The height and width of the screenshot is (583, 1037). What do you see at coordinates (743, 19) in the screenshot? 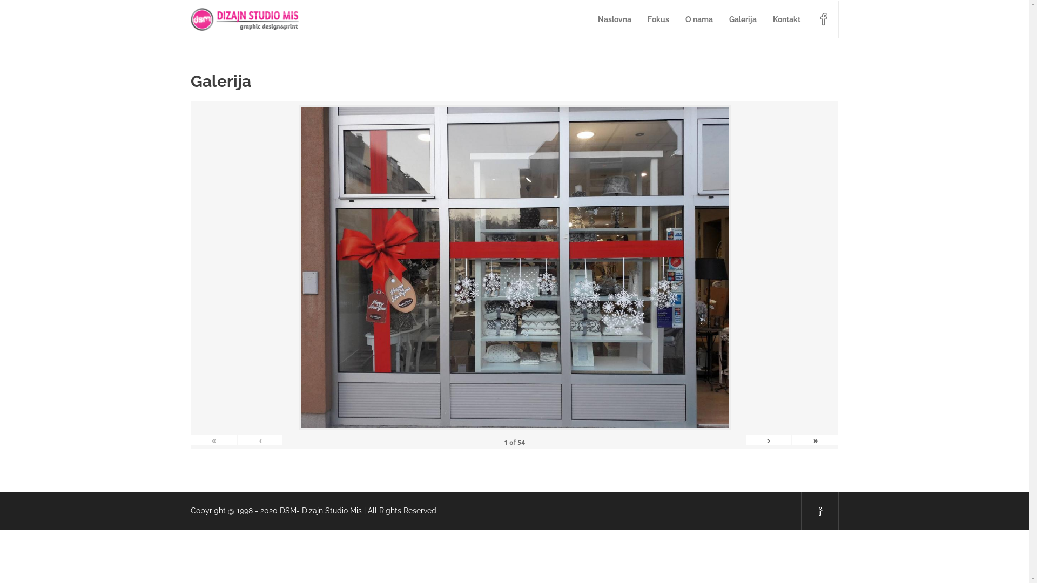
I see `Galerija` at bounding box center [743, 19].